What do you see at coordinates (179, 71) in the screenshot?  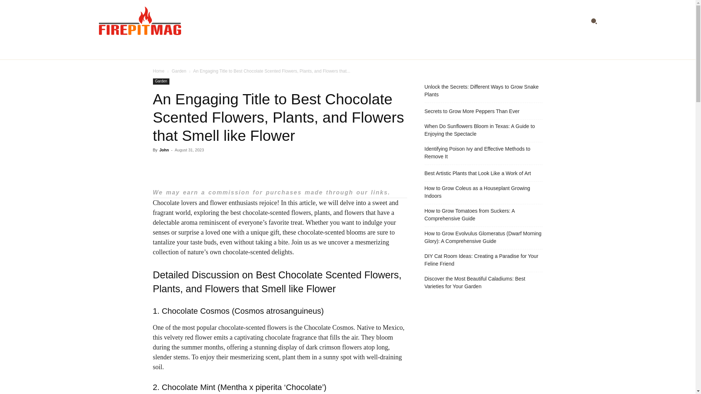 I see `View all posts in Garden` at bounding box center [179, 71].